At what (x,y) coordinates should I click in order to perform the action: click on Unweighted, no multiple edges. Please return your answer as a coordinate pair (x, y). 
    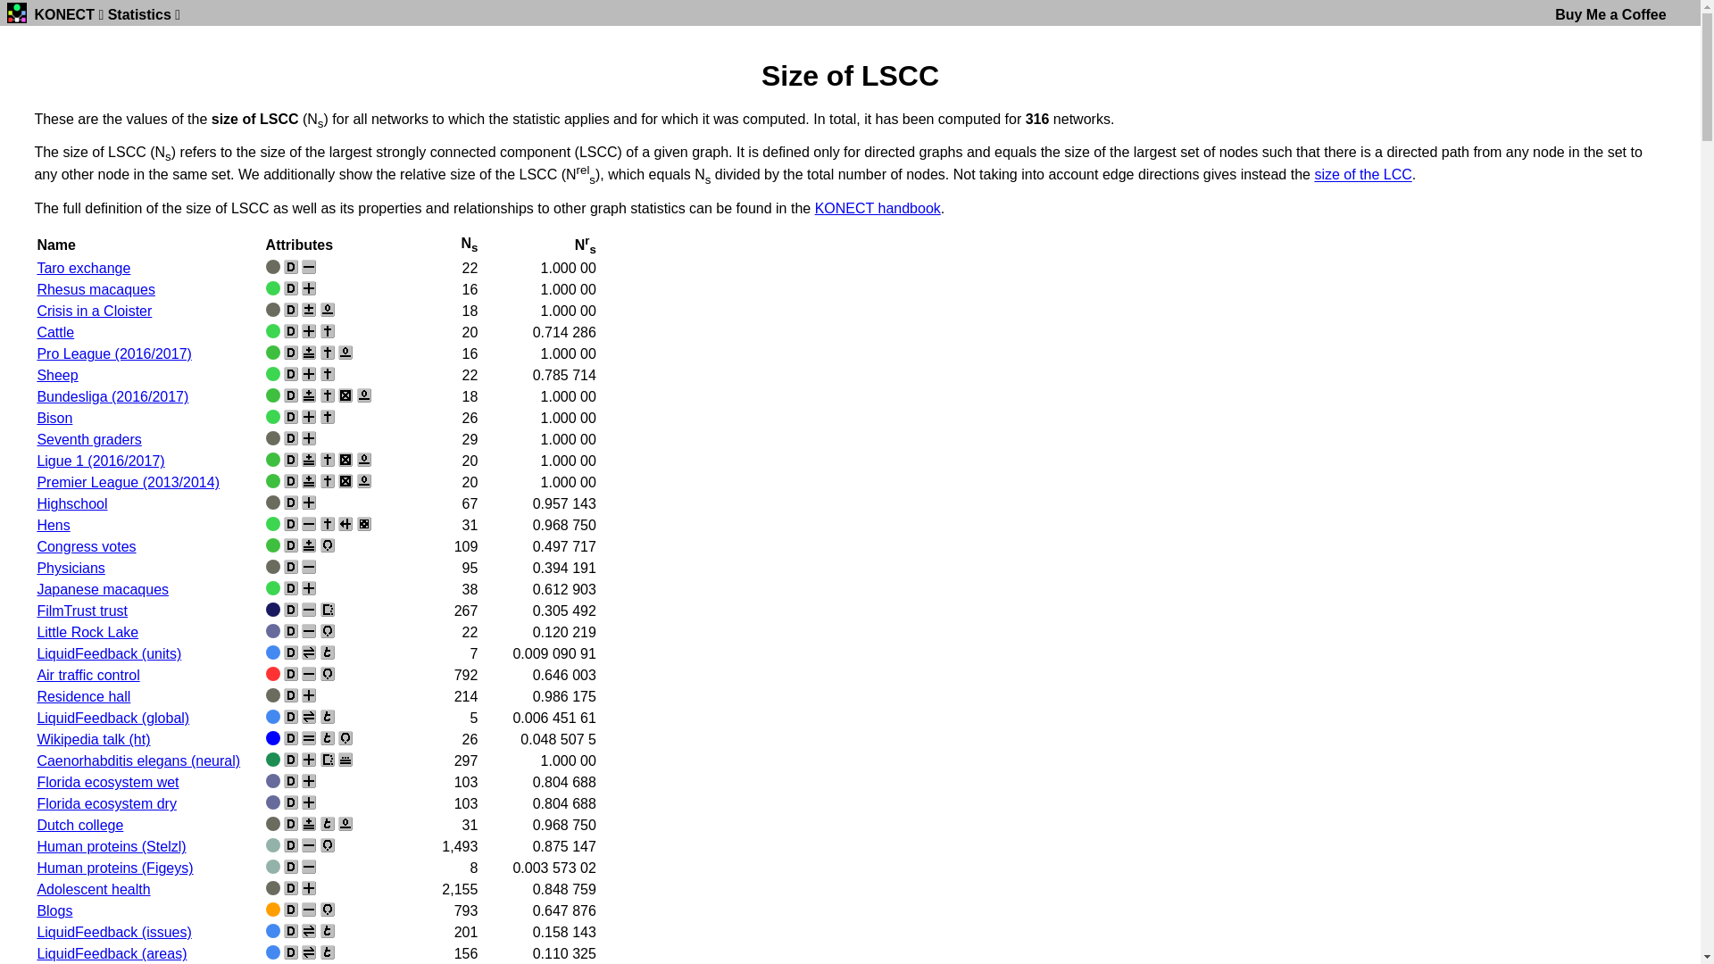
    Looking at the image, I should click on (309, 910).